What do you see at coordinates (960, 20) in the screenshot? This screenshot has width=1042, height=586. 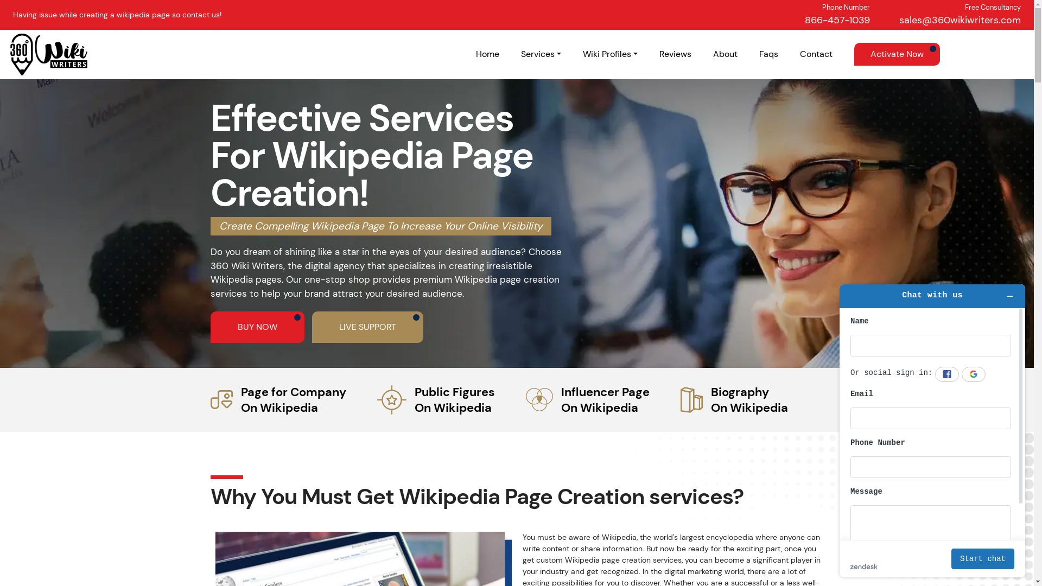 I see `sales@360wikiwriters.com` at bounding box center [960, 20].